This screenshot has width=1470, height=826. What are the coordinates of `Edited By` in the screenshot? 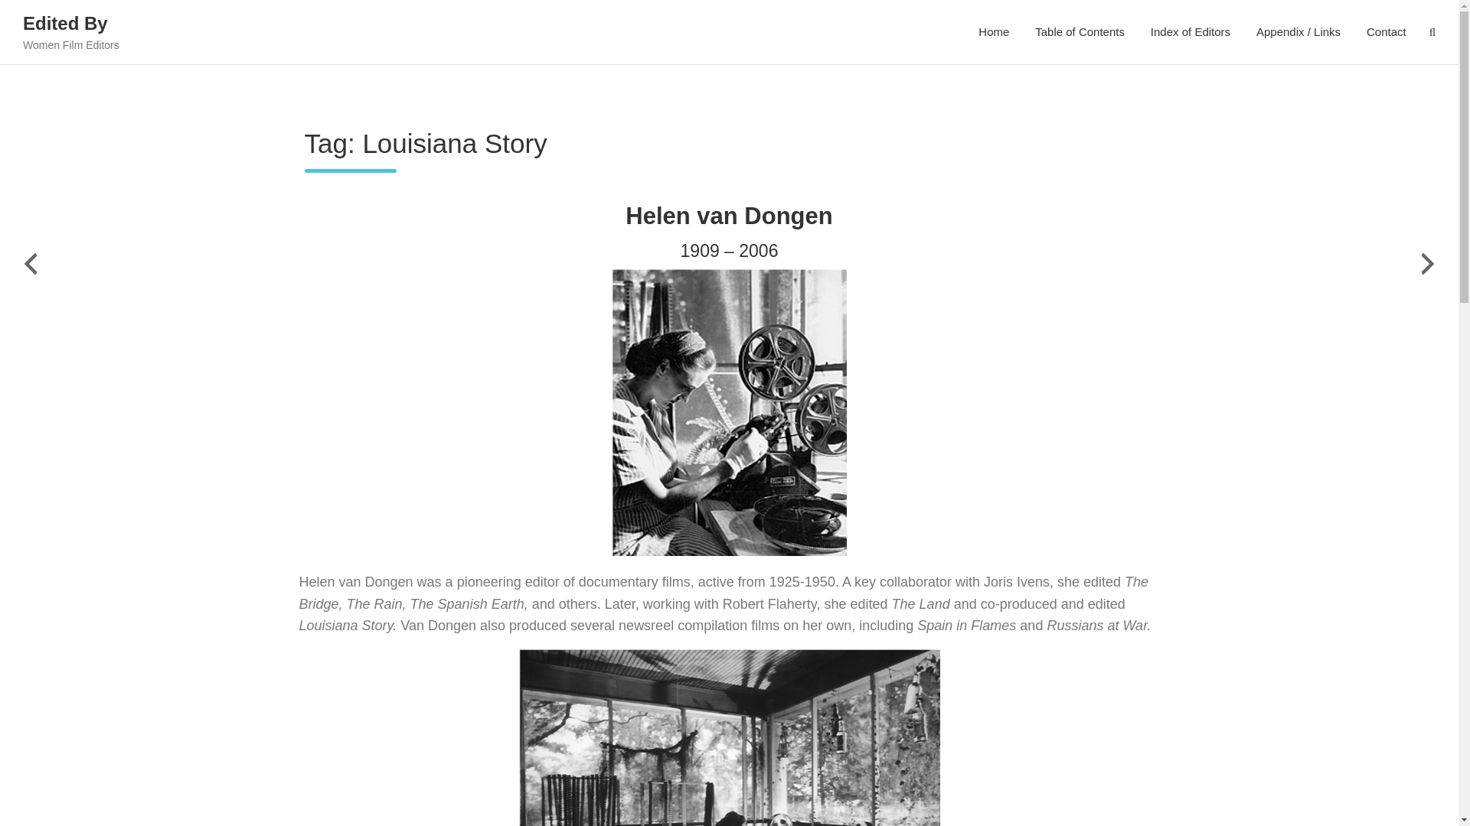 It's located at (65, 23).